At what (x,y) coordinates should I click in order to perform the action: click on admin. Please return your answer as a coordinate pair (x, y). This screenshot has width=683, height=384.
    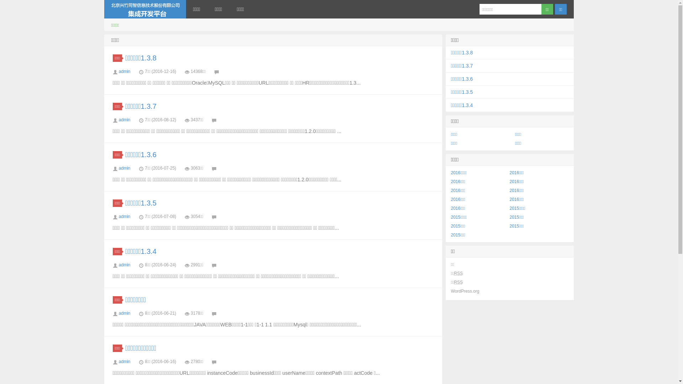
    Looking at the image, I should click on (125, 168).